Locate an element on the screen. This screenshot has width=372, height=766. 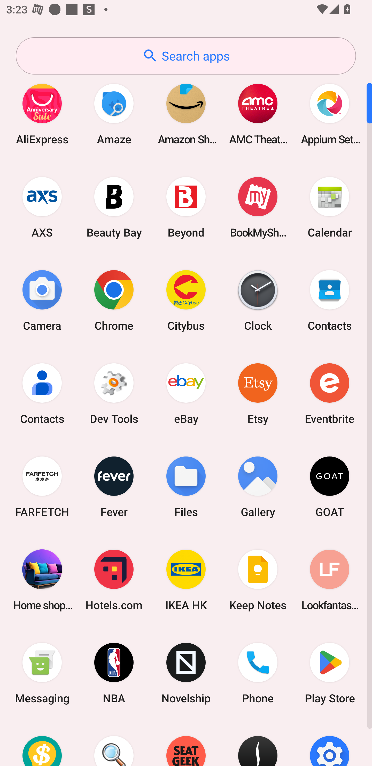
Sephora is located at coordinates (258, 743).